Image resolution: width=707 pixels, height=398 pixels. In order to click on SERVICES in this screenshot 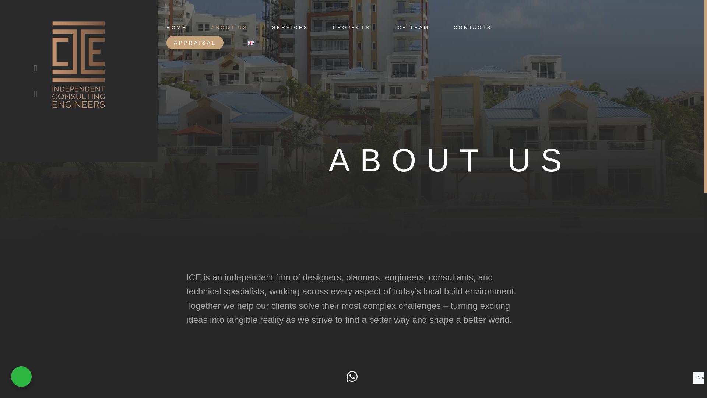, I will do `click(290, 27)`.